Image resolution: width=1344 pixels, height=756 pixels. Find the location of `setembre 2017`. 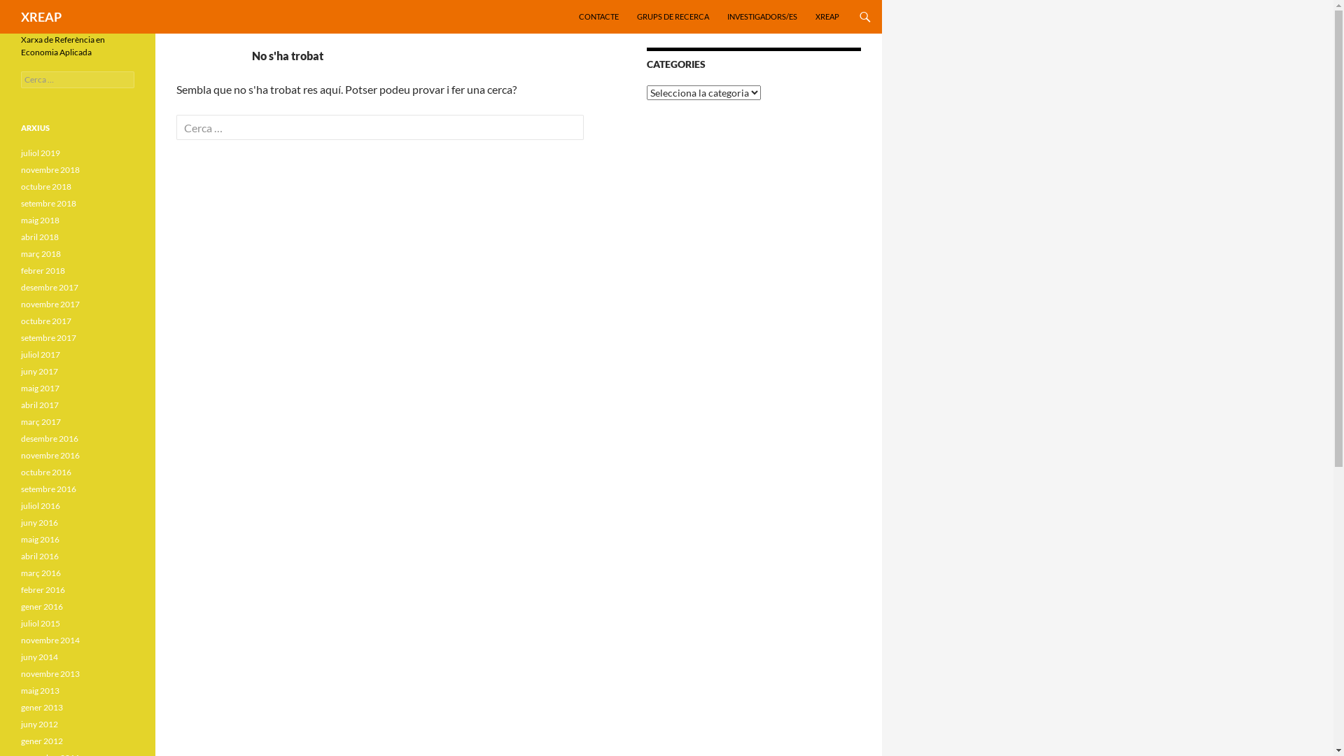

setembre 2017 is located at coordinates (49, 337).